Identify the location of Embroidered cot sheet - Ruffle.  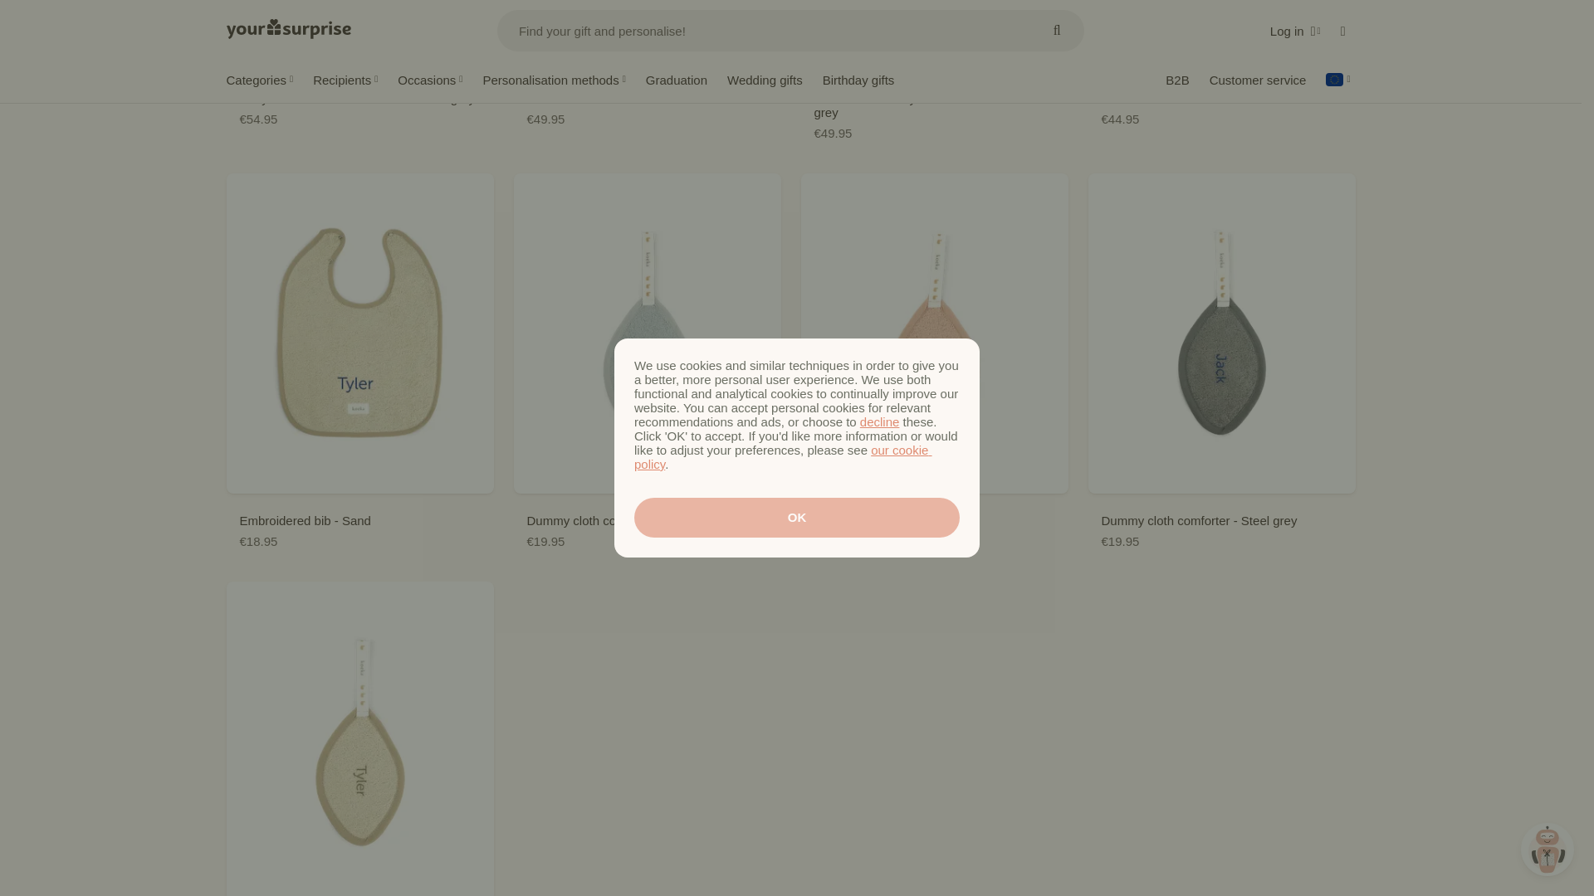
(647, 63).